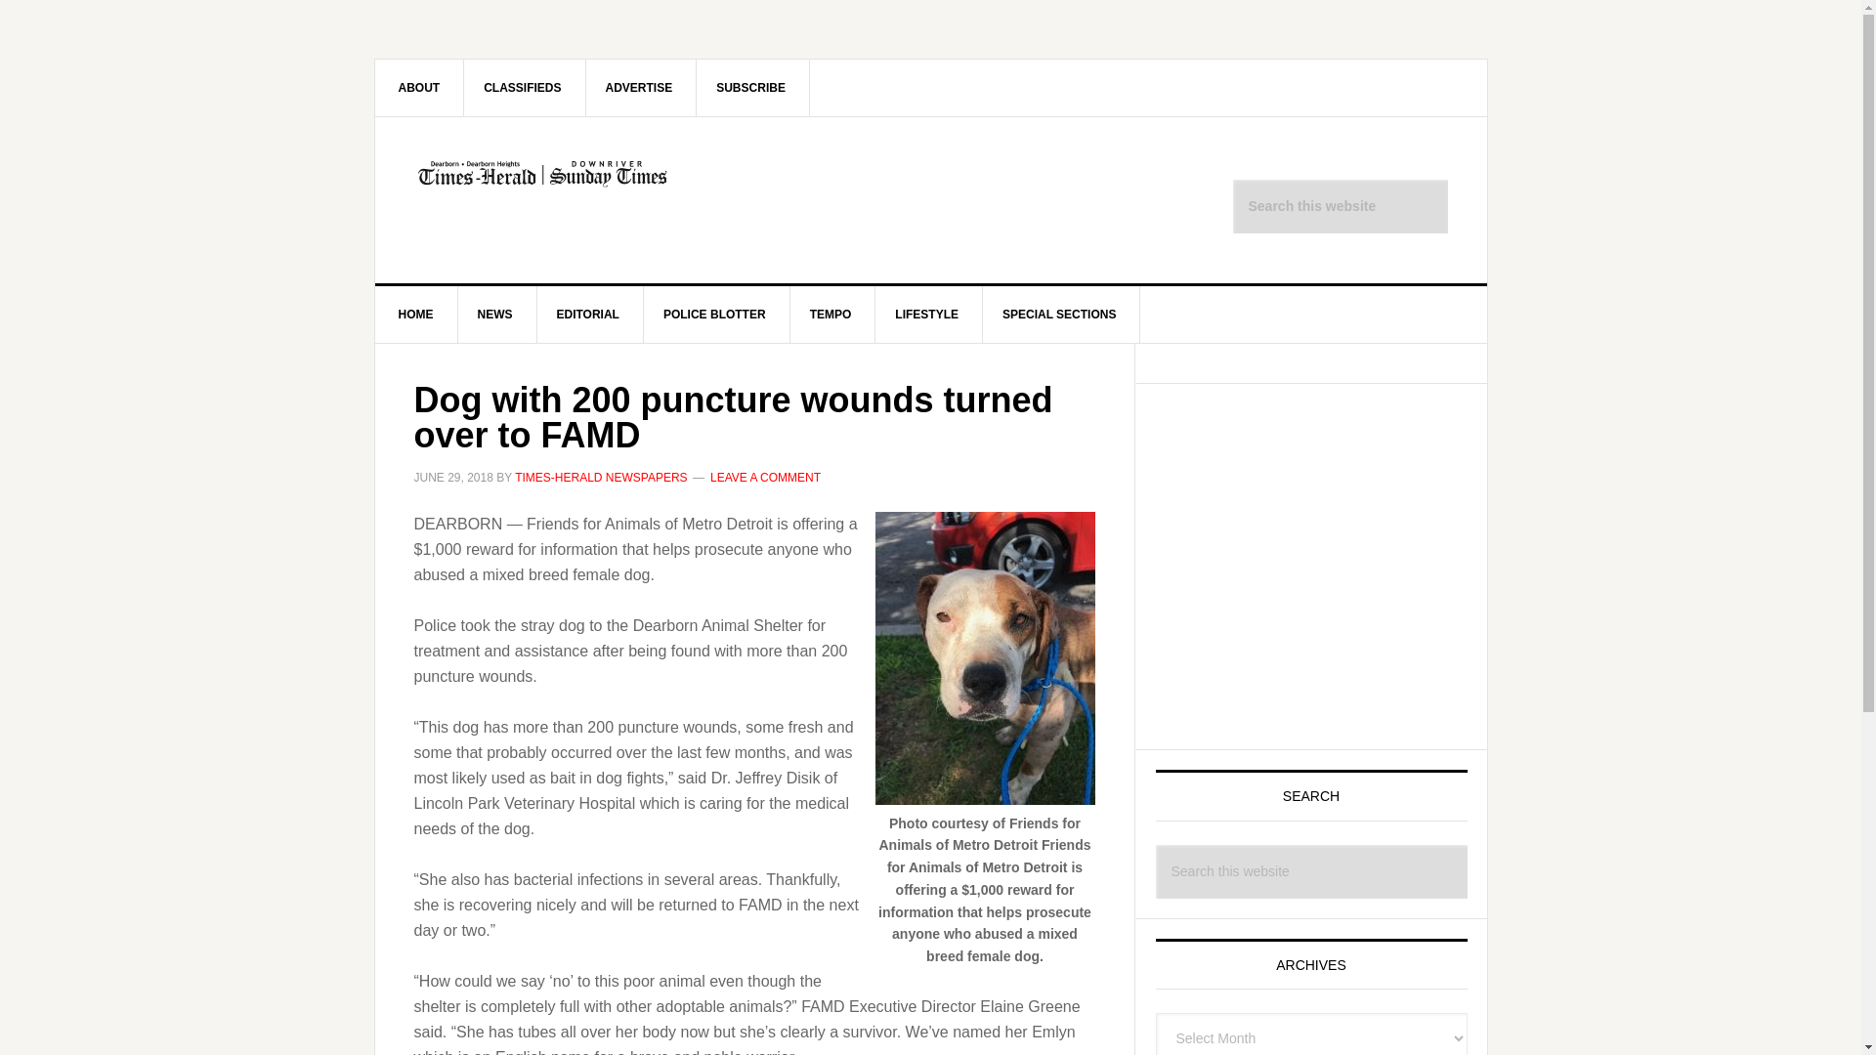 Image resolution: width=1876 pixels, height=1055 pixels. Describe the element at coordinates (927, 315) in the screenshot. I see `LIFESTYLE` at that location.